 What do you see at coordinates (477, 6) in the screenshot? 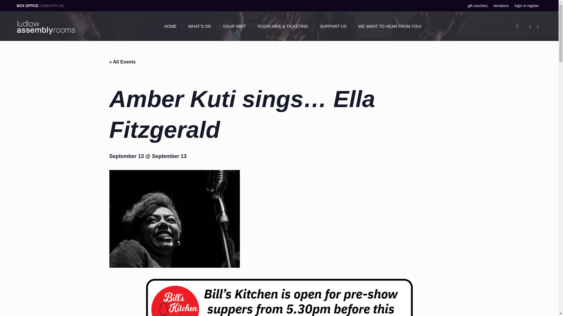
I see `gift vouchers` at bounding box center [477, 6].